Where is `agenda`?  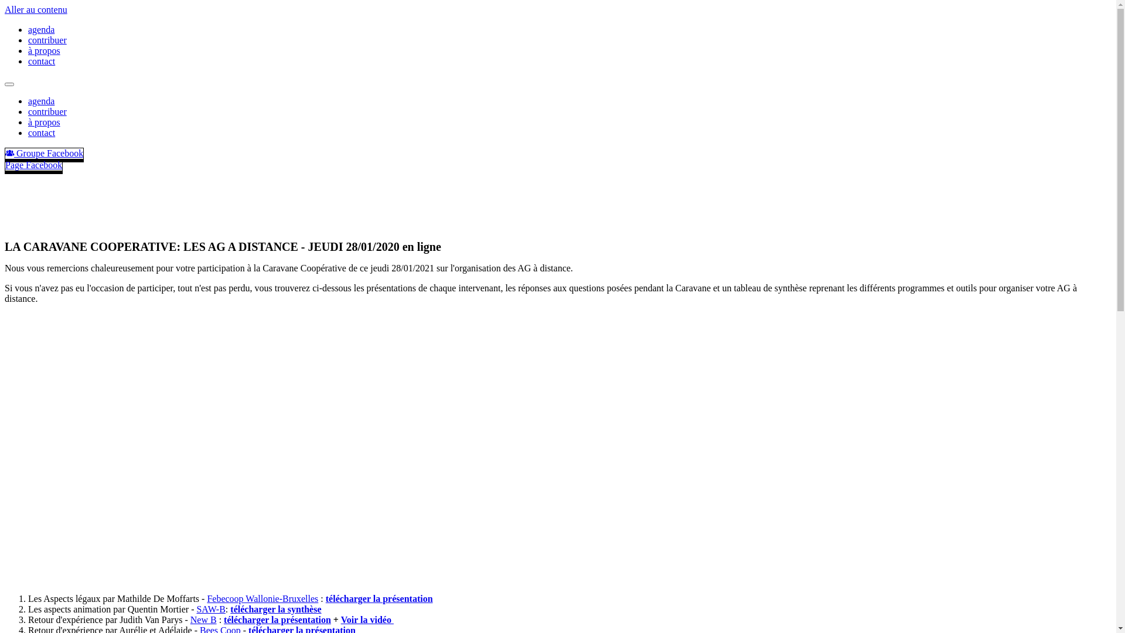
agenda is located at coordinates (41, 101).